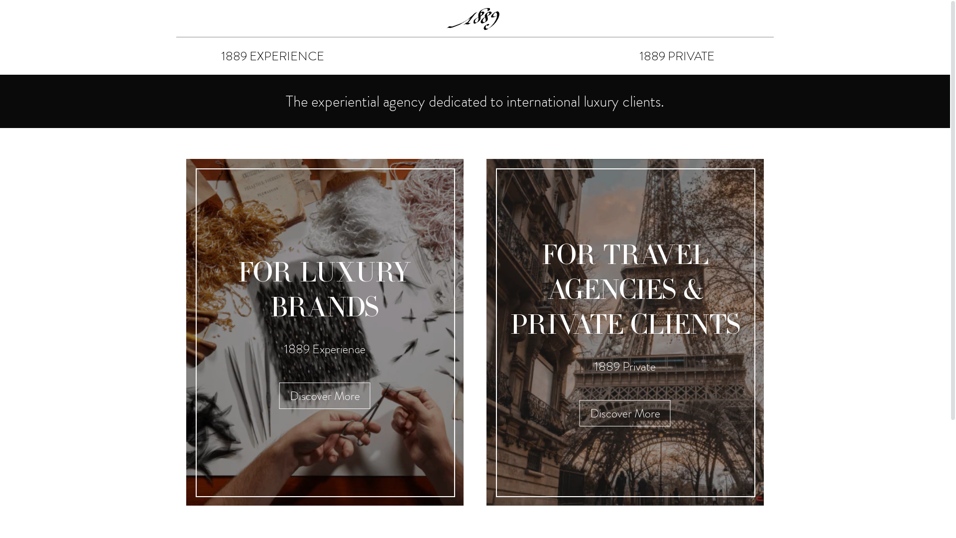 Image resolution: width=956 pixels, height=538 pixels. What do you see at coordinates (475, 19) in the screenshot?
I see `1889` at bounding box center [475, 19].